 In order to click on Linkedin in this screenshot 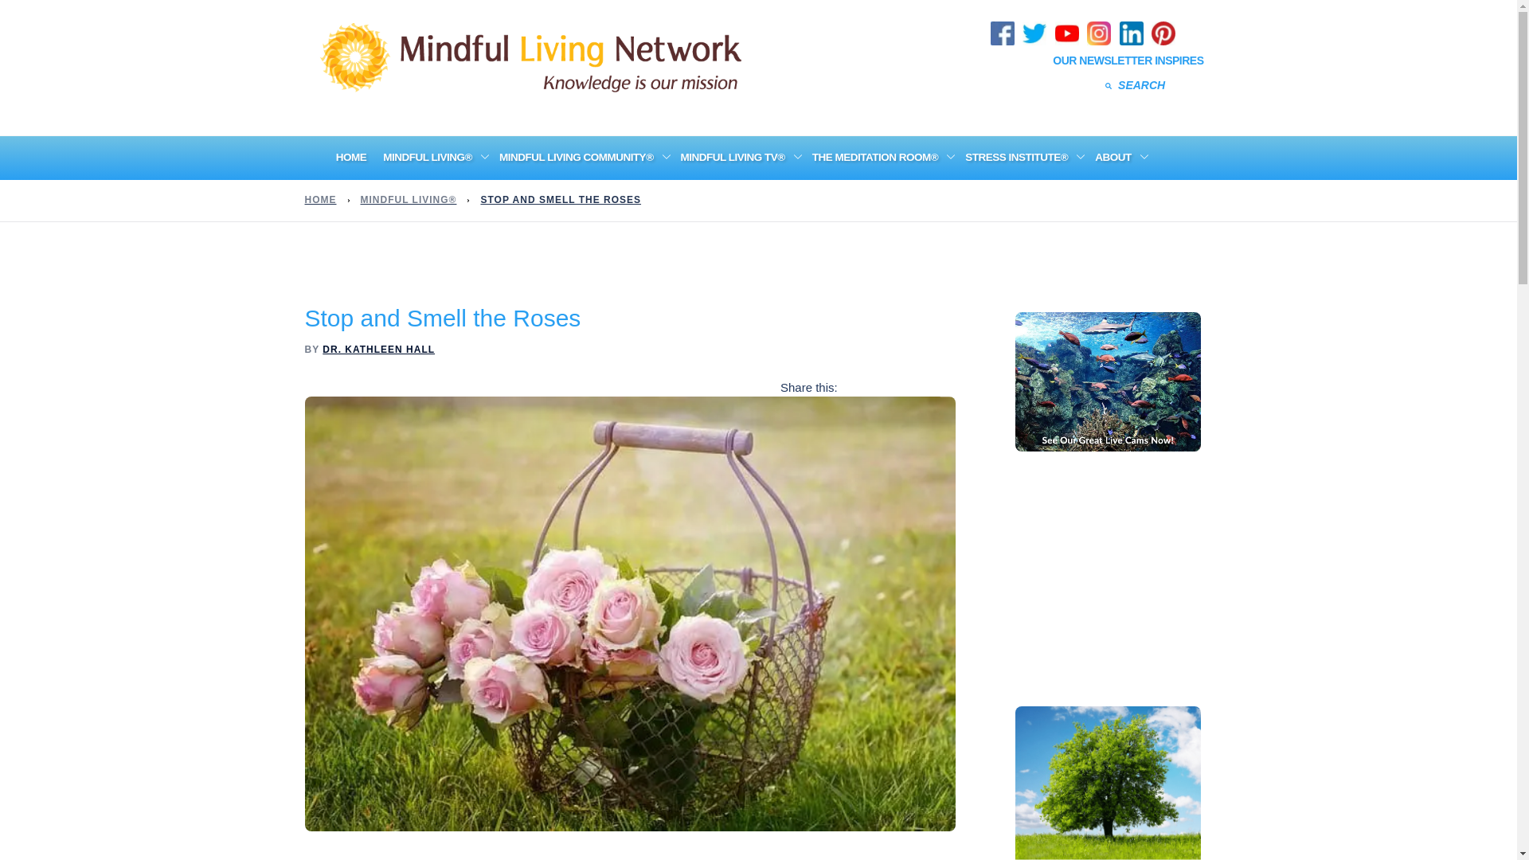, I will do `click(1132, 29)`.